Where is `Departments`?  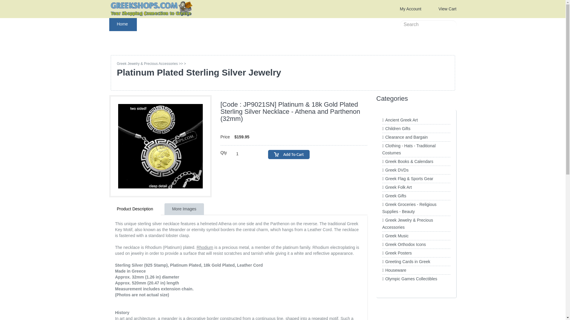 Departments is located at coordinates (158, 24).